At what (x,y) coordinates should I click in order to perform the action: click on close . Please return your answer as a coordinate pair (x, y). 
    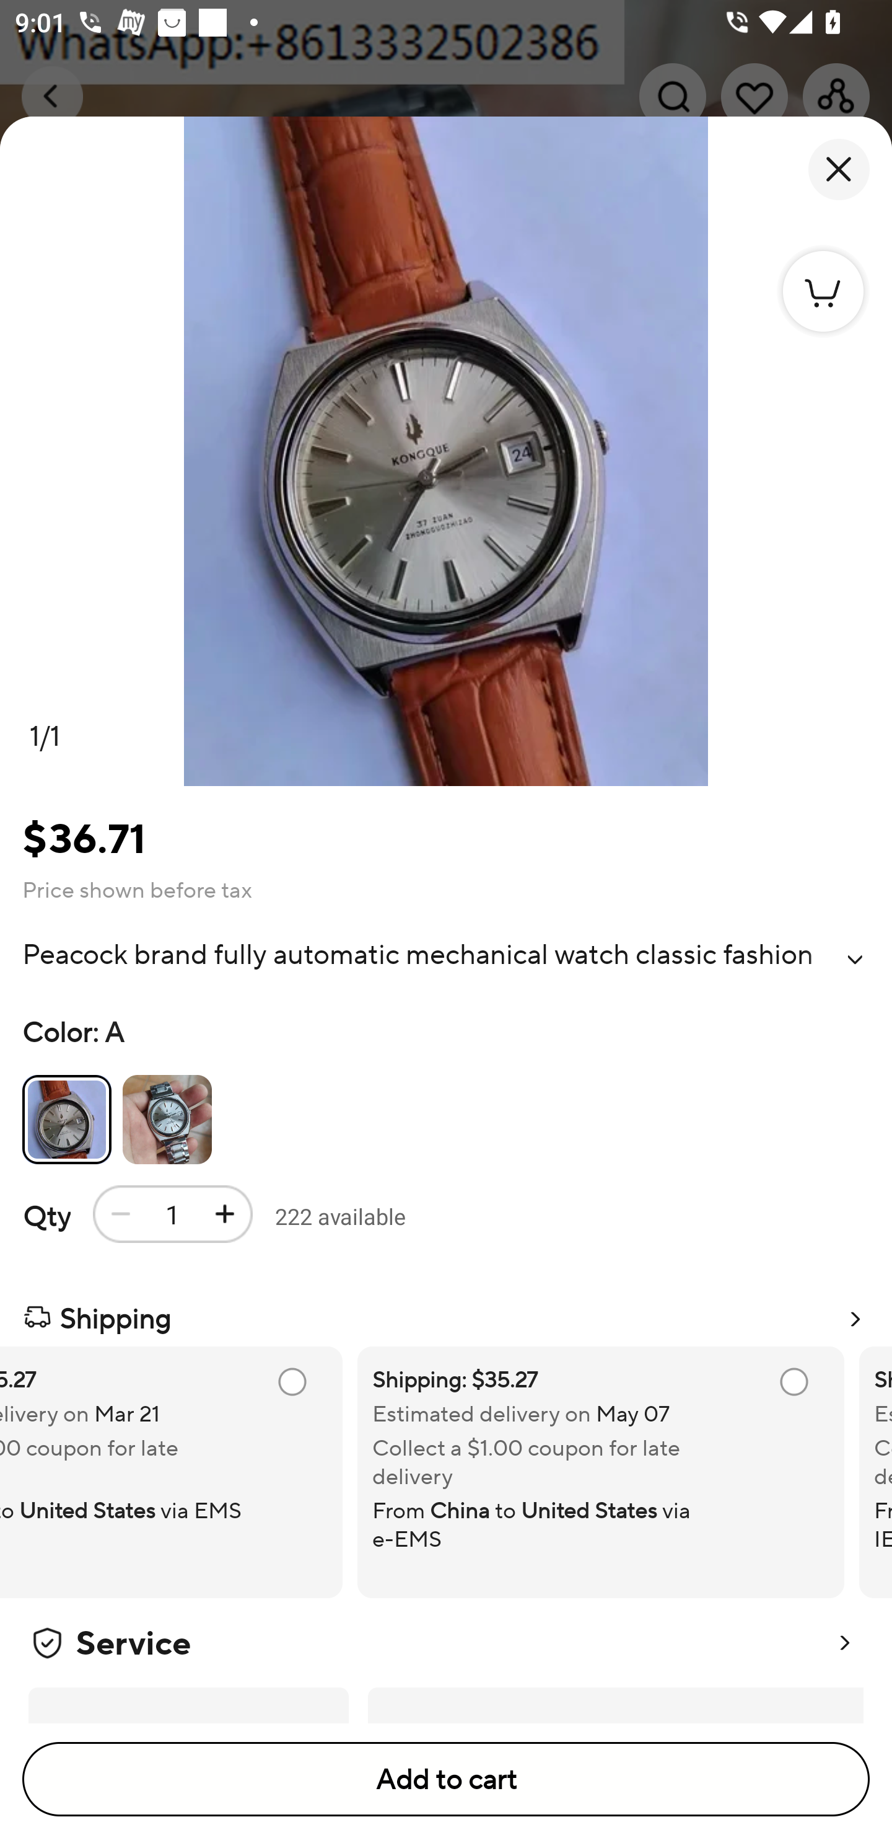
    Looking at the image, I should click on (839, 169).